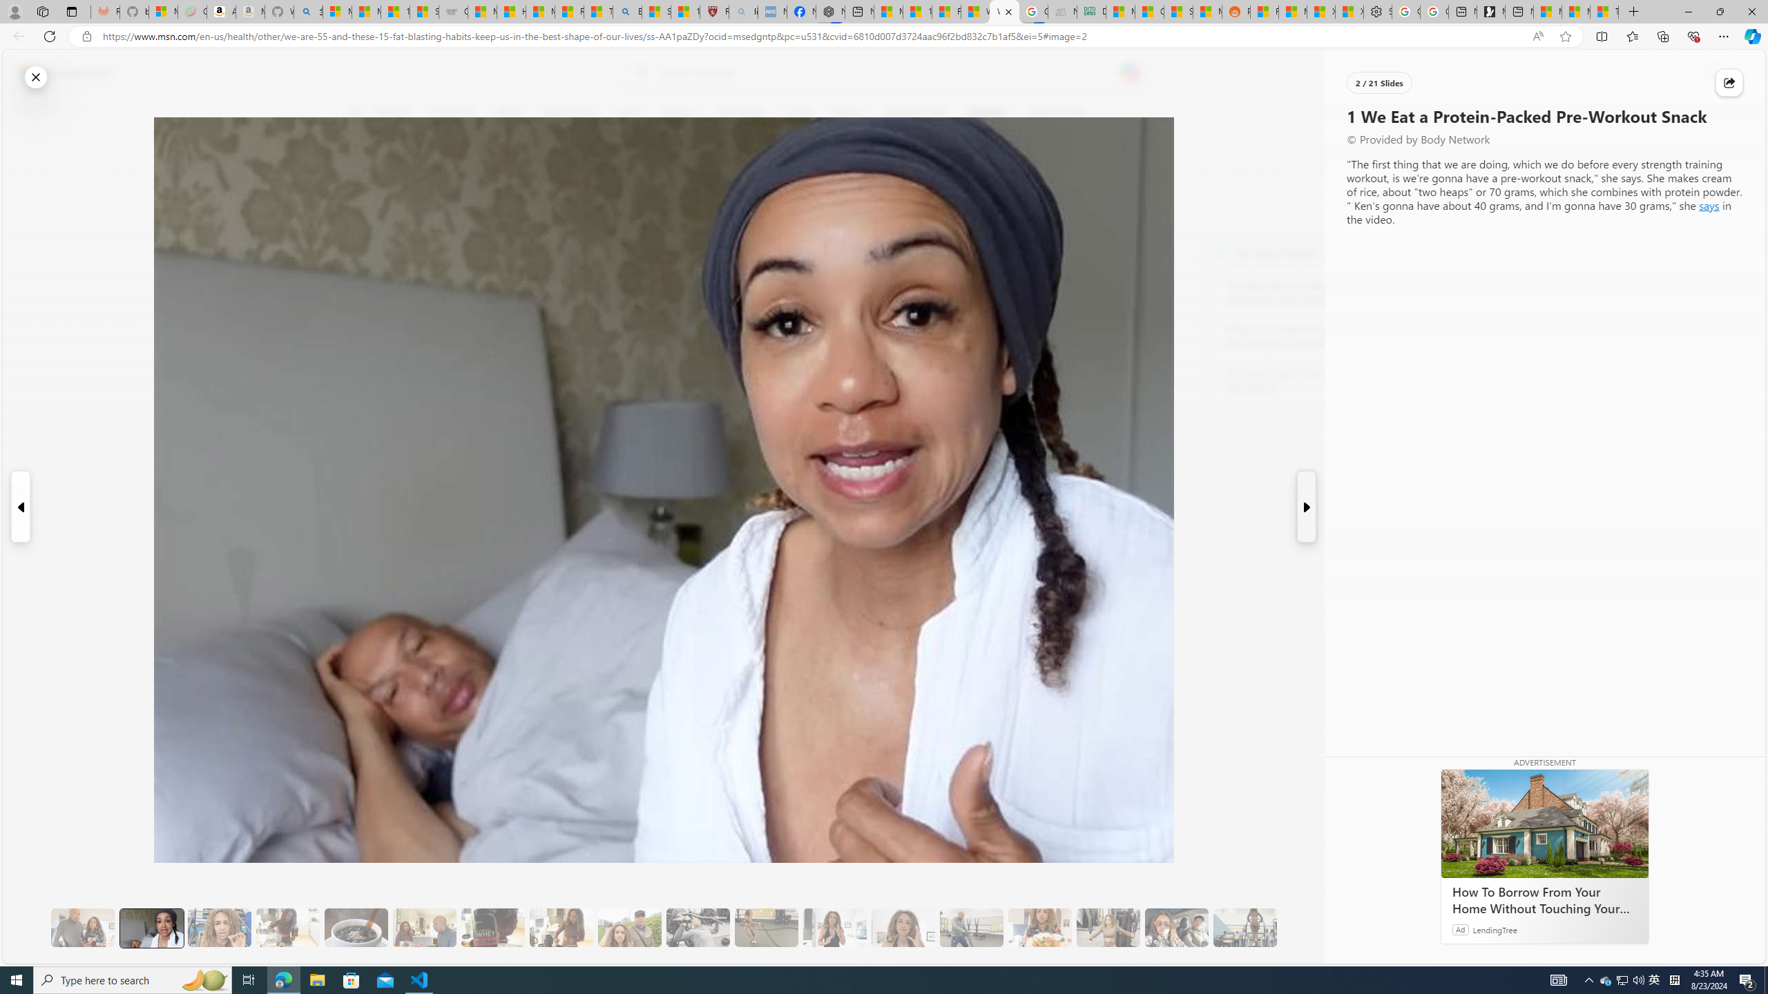 Image resolution: width=1768 pixels, height=994 pixels. What do you see at coordinates (1301, 380) in the screenshot?
I see `12 Proven Ways To Increase Your Metabolism` at bounding box center [1301, 380].